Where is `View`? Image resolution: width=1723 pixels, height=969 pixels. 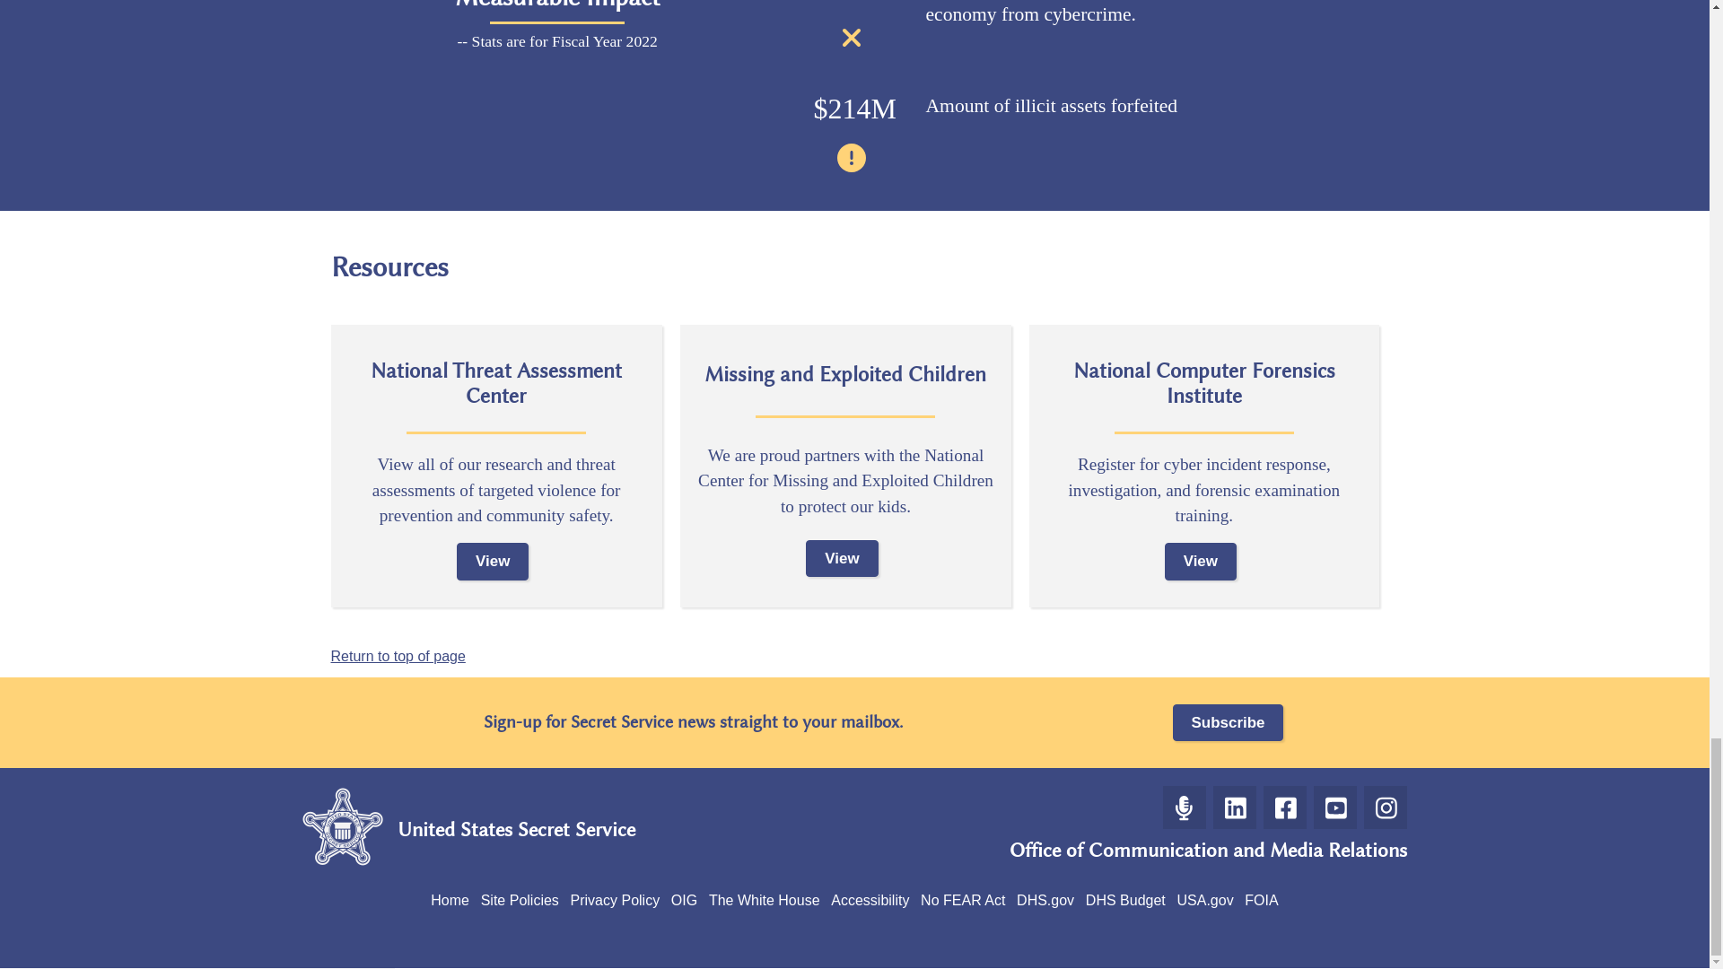
View is located at coordinates (1201, 560).